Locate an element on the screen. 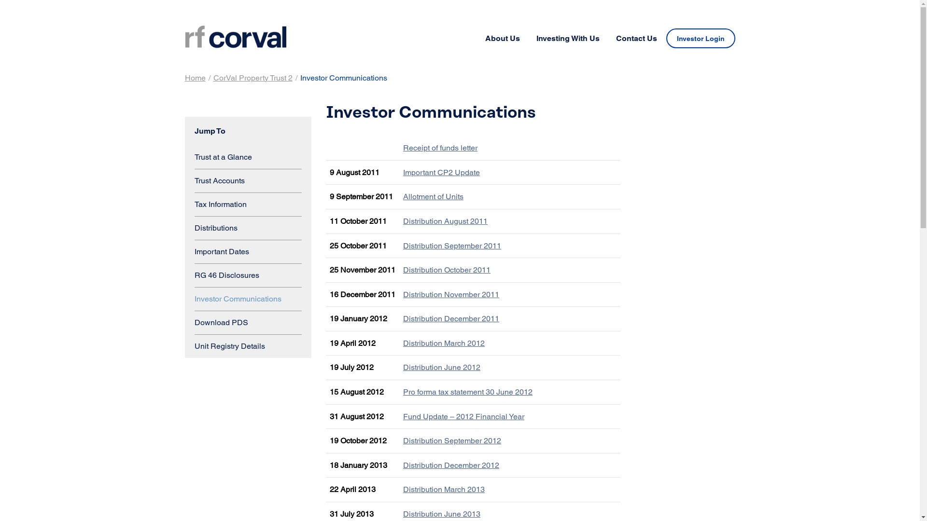 The width and height of the screenshot is (927, 521). Important Dates is located at coordinates (248, 252).